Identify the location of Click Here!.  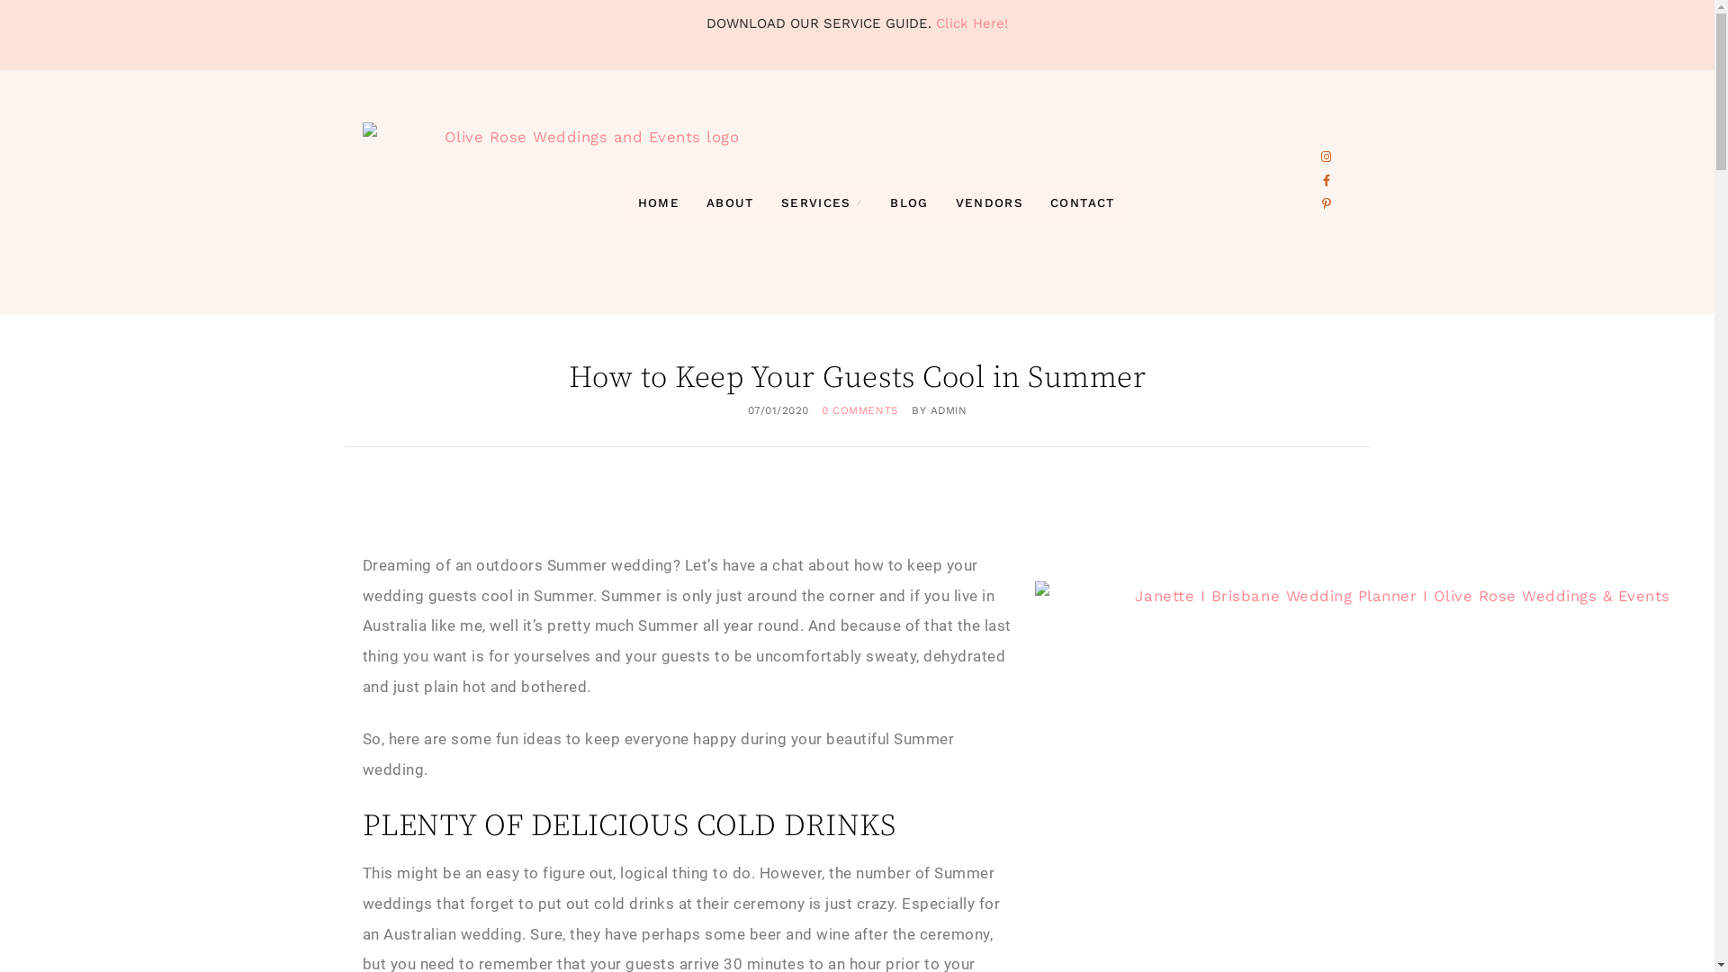
(972, 23).